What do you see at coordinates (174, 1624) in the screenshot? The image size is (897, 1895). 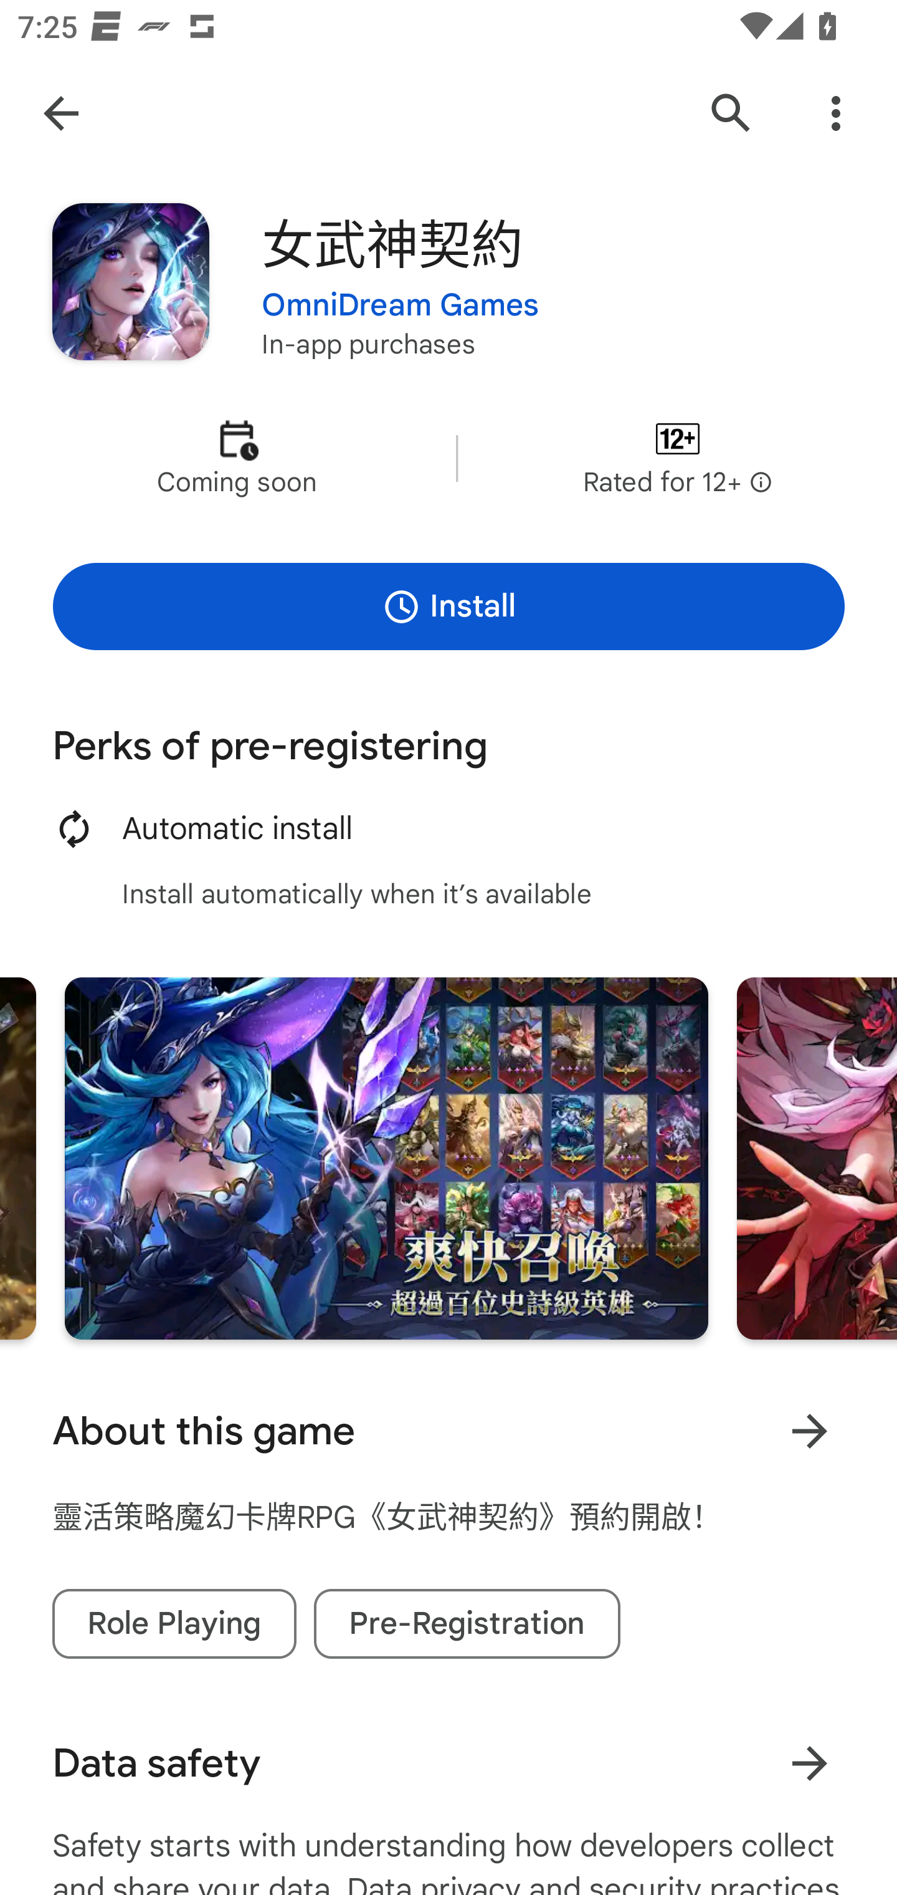 I see `Role Playing tag` at bounding box center [174, 1624].